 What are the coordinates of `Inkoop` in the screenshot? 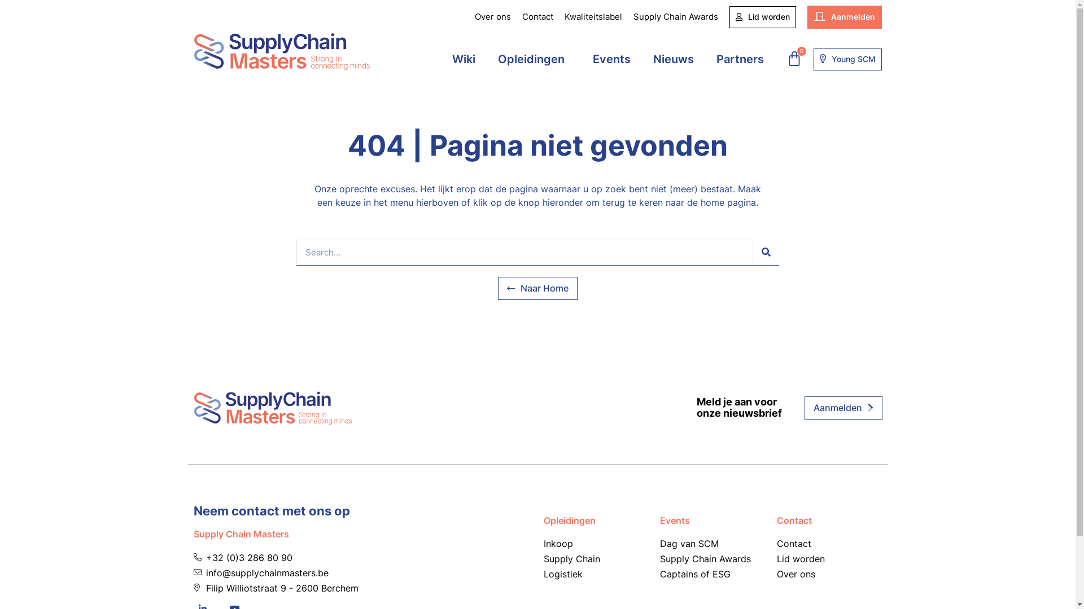 It's located at (596, 544).